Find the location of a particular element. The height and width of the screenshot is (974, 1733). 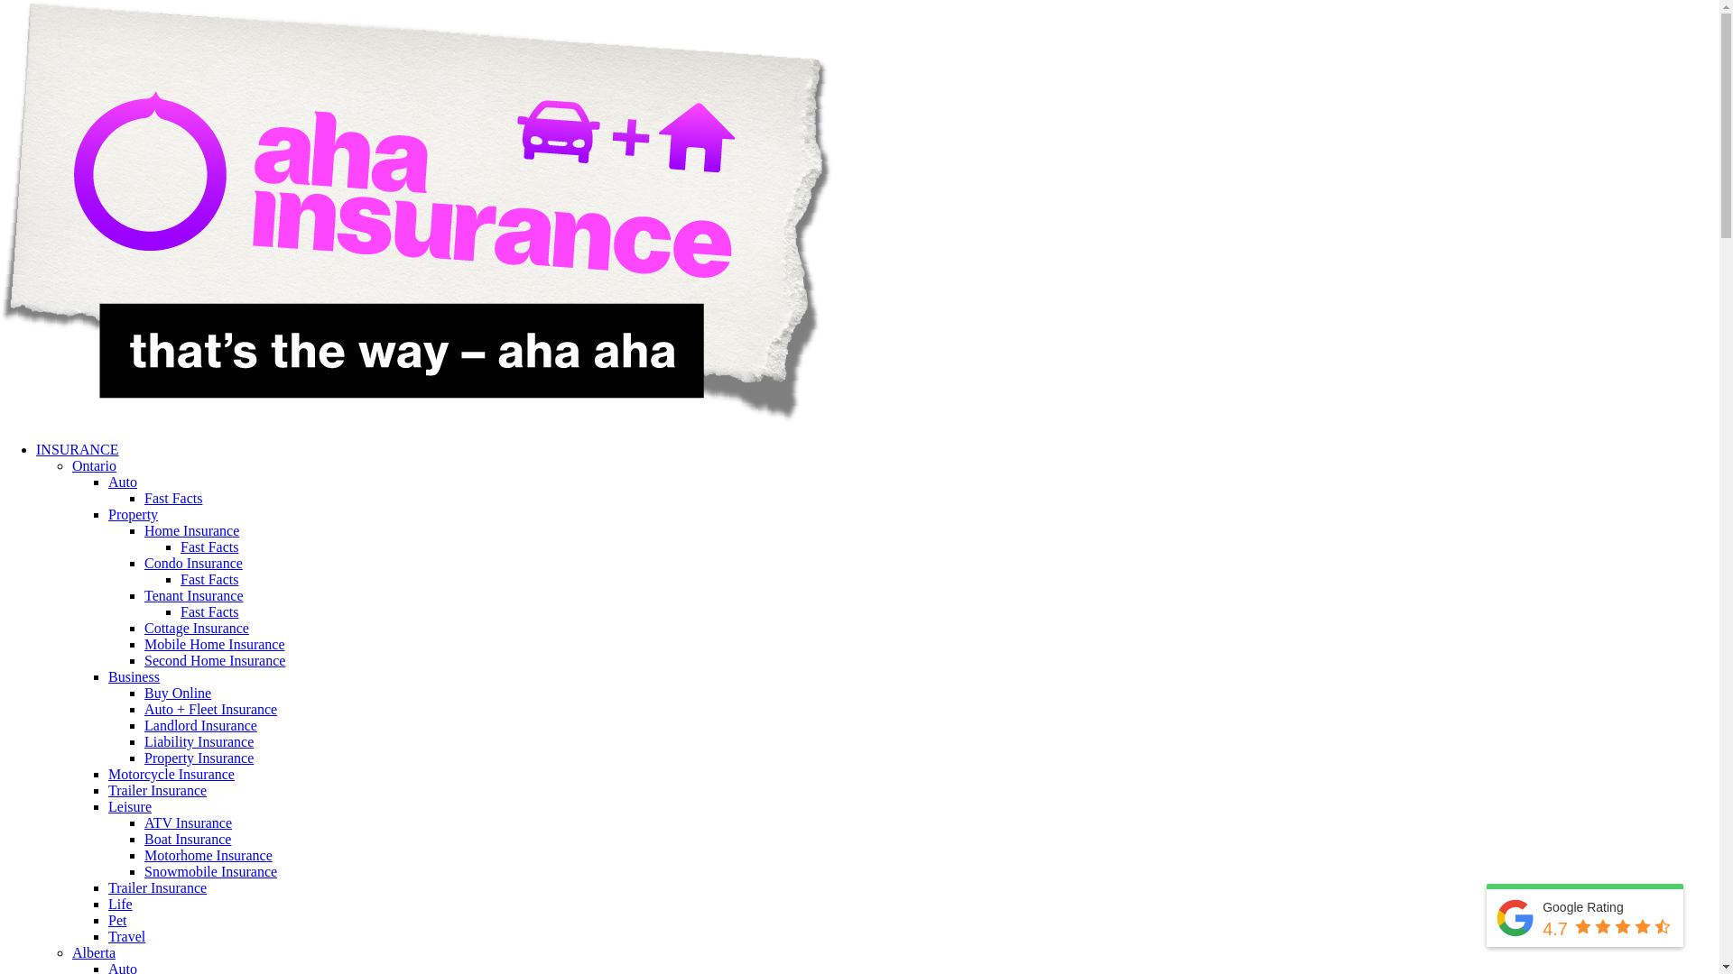

Pet is located at coordinates (117, 920).